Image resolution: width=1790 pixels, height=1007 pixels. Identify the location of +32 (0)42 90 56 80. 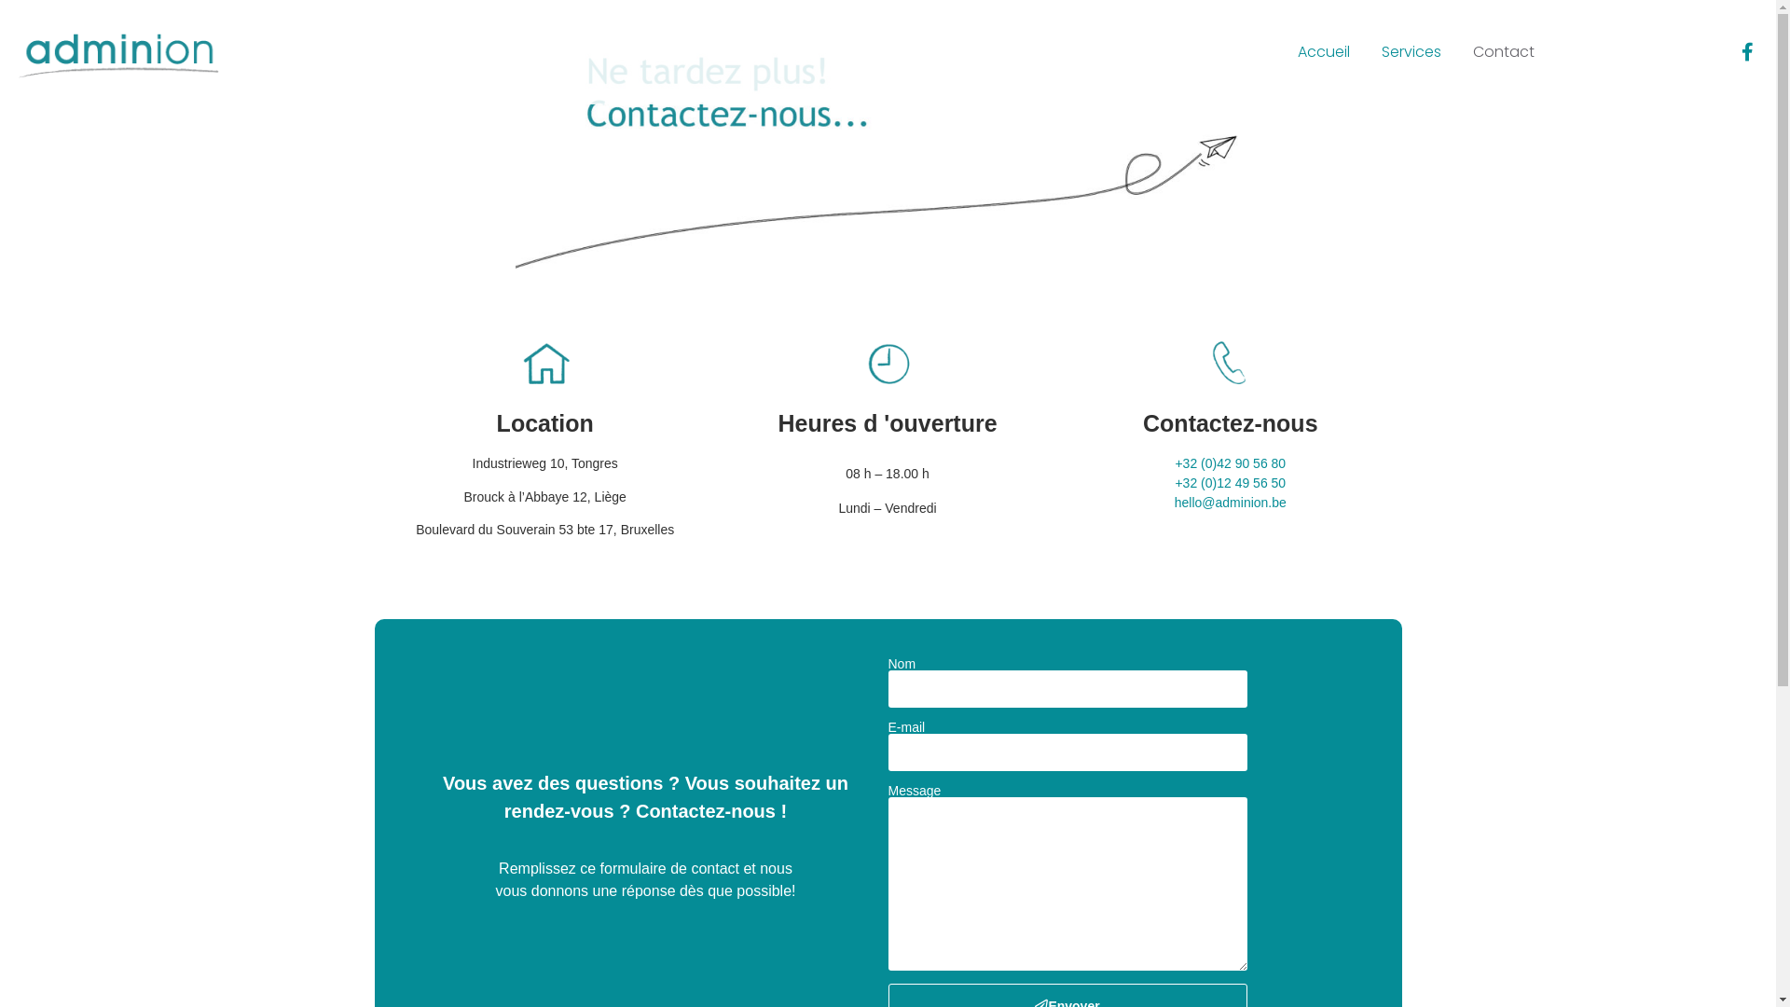
(1231, 463).